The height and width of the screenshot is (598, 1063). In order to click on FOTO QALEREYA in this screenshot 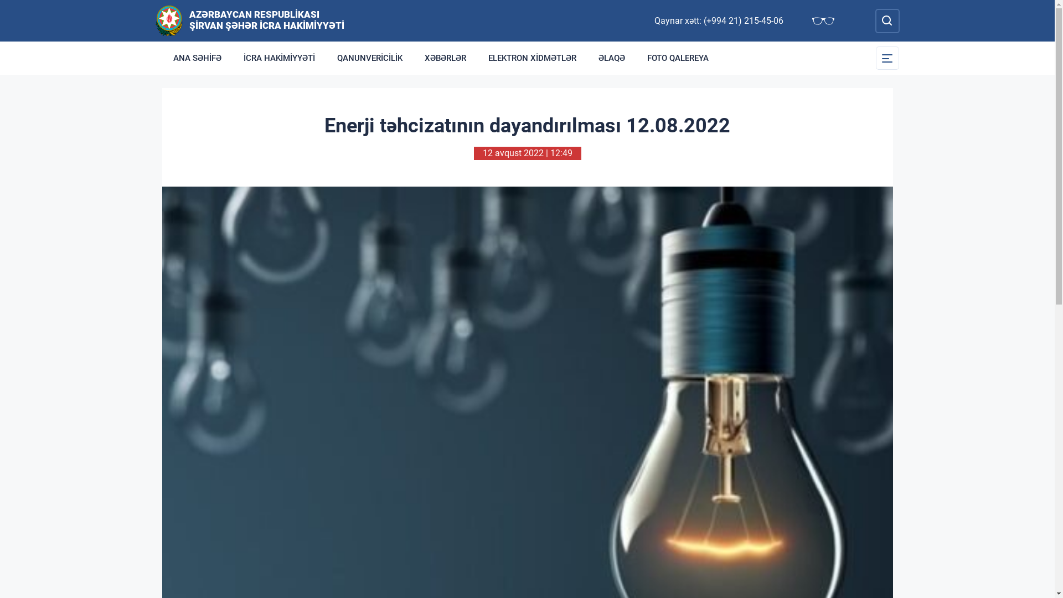, I will do `click(678, 58)`.